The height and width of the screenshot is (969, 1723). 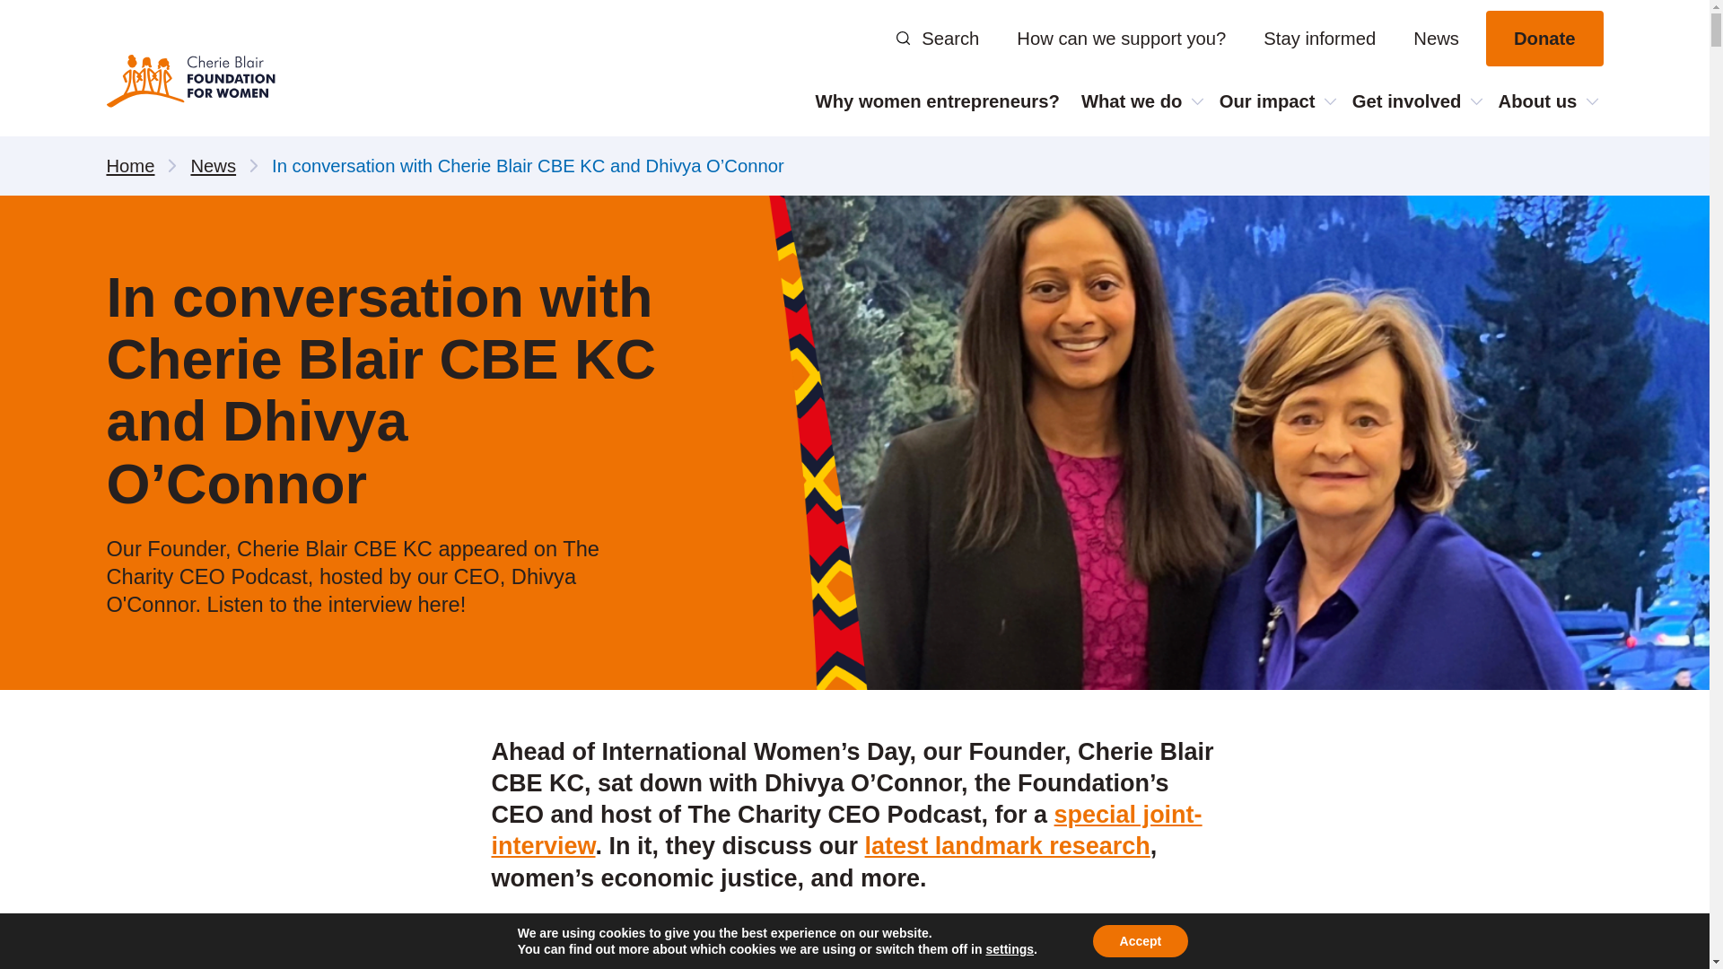 What do you see at coordinates (1407, 179) in the screenshot?
I see `Mentoring Women in Business` at bounding box center [1407, 179].